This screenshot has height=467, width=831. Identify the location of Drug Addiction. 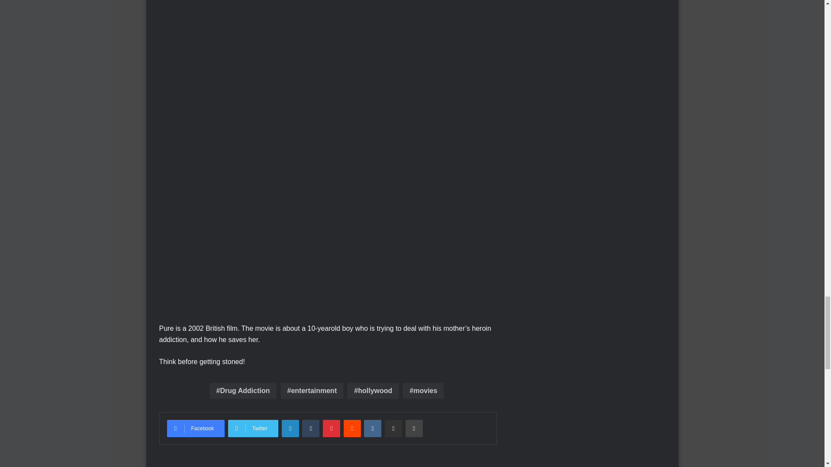
(243, 391).